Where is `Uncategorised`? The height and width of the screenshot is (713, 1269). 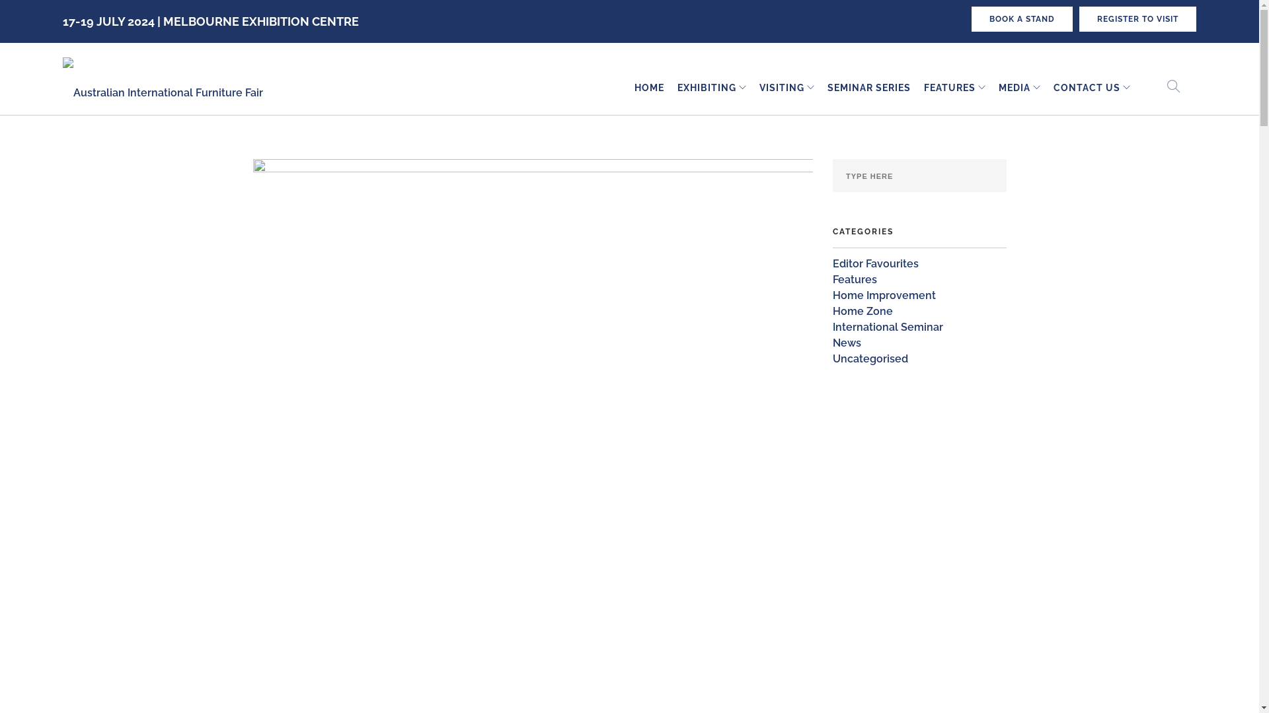
Uncategorised is located at coordinates (870, 359).